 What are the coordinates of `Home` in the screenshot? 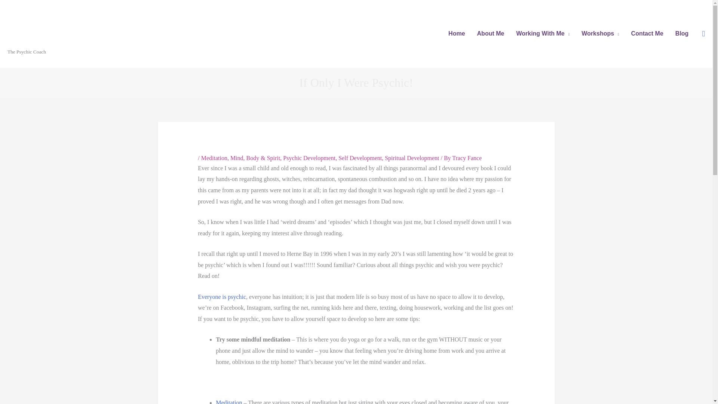 It's located at (456, 34).